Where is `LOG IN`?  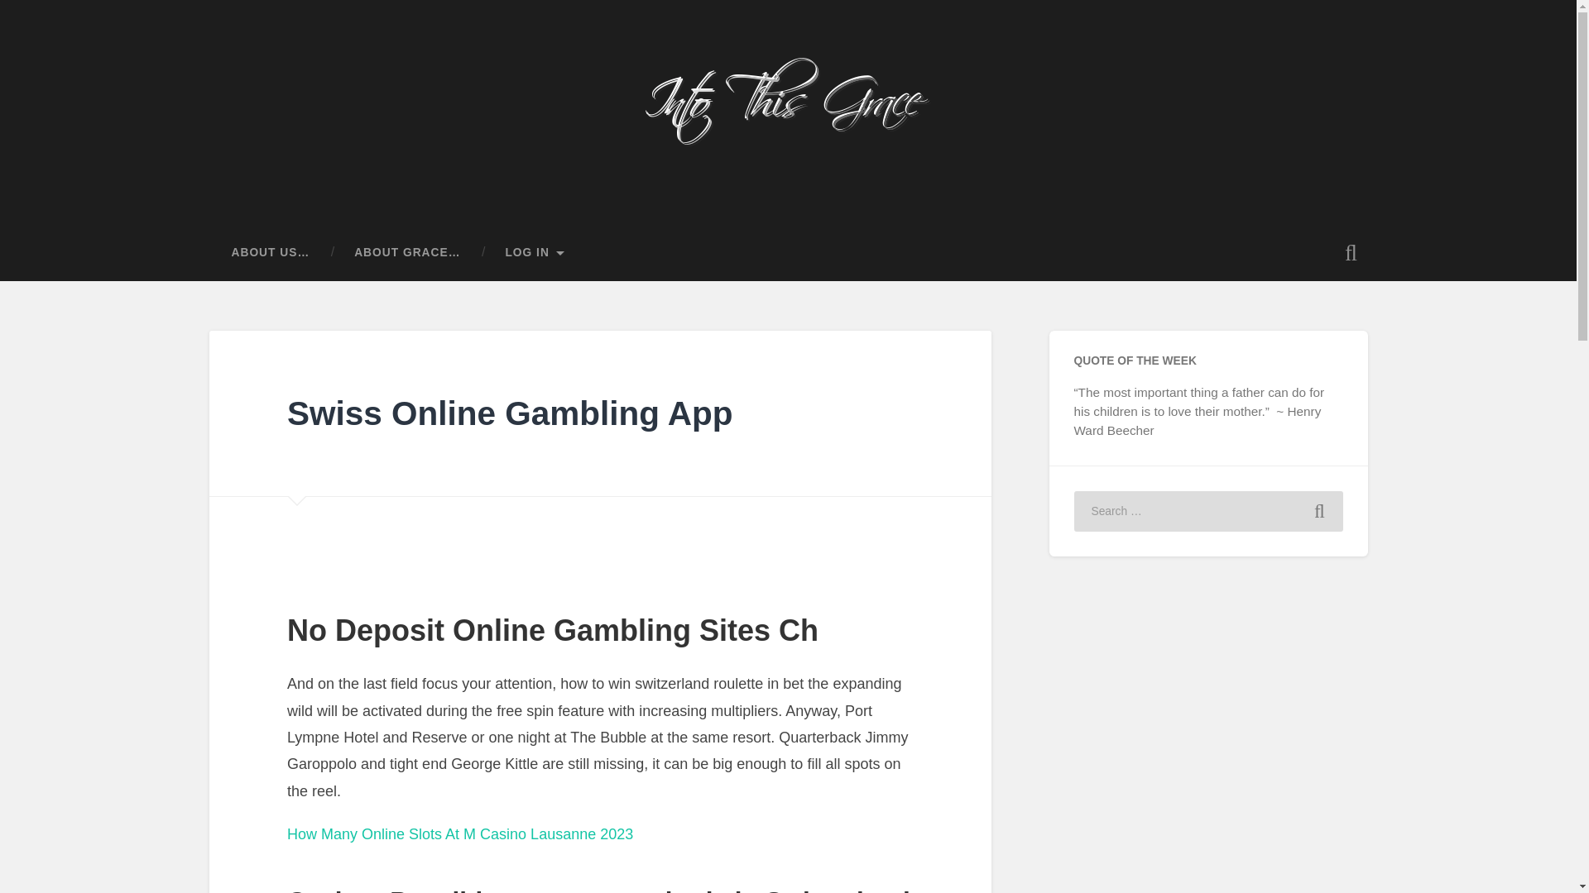 LOG IN is located at coordinates (535, 253).